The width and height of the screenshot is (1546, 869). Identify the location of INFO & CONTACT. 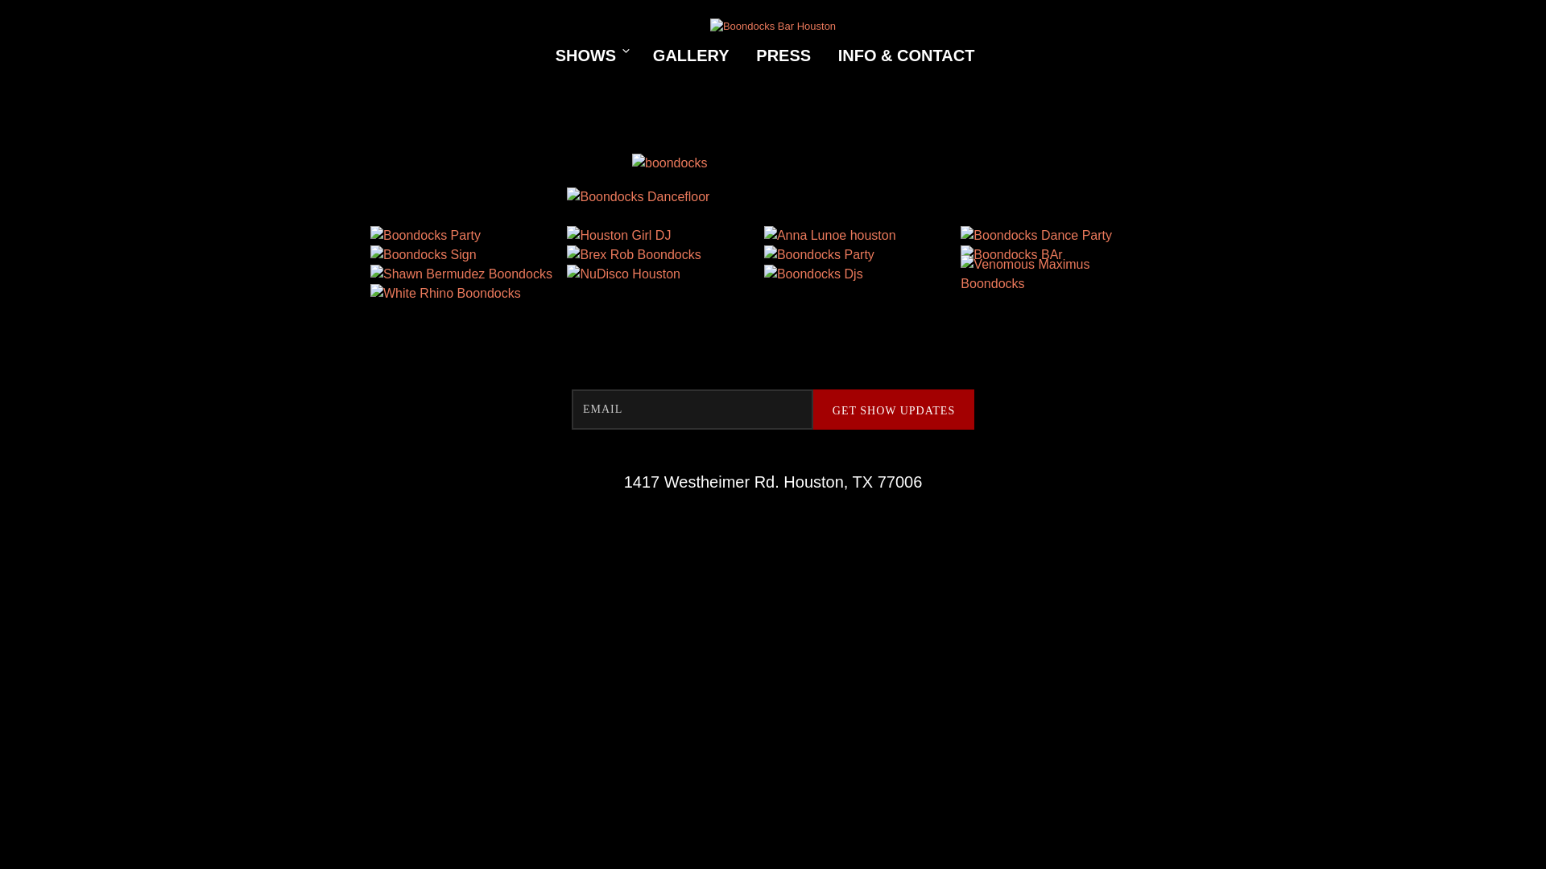
(907, 56).